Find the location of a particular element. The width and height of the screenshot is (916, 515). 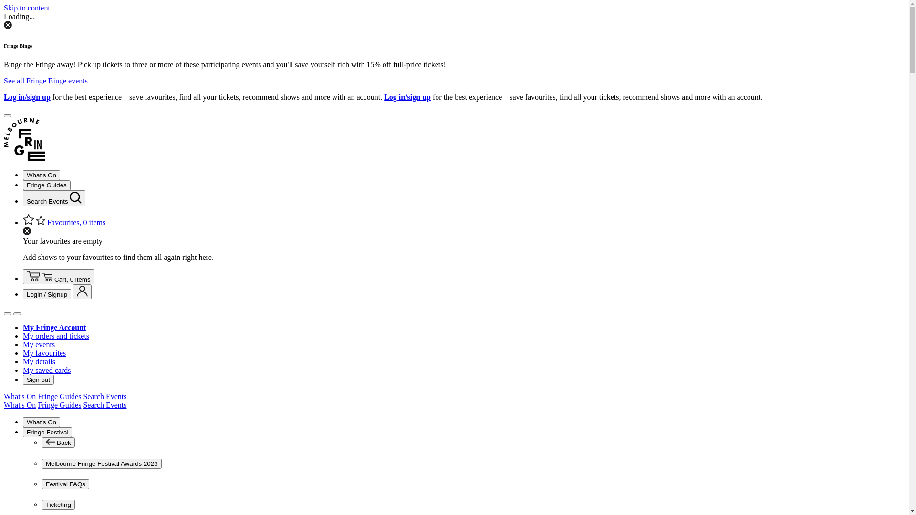

Fringe Festival is located at coordinates (48, 432).